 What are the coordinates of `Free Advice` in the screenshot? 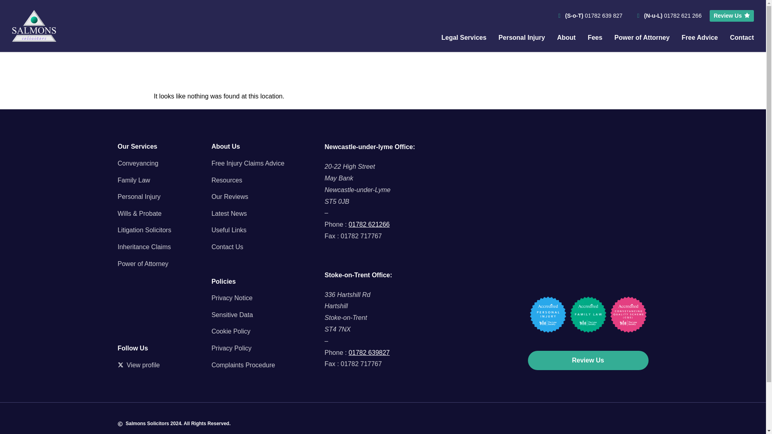 It's located at (700, 38).